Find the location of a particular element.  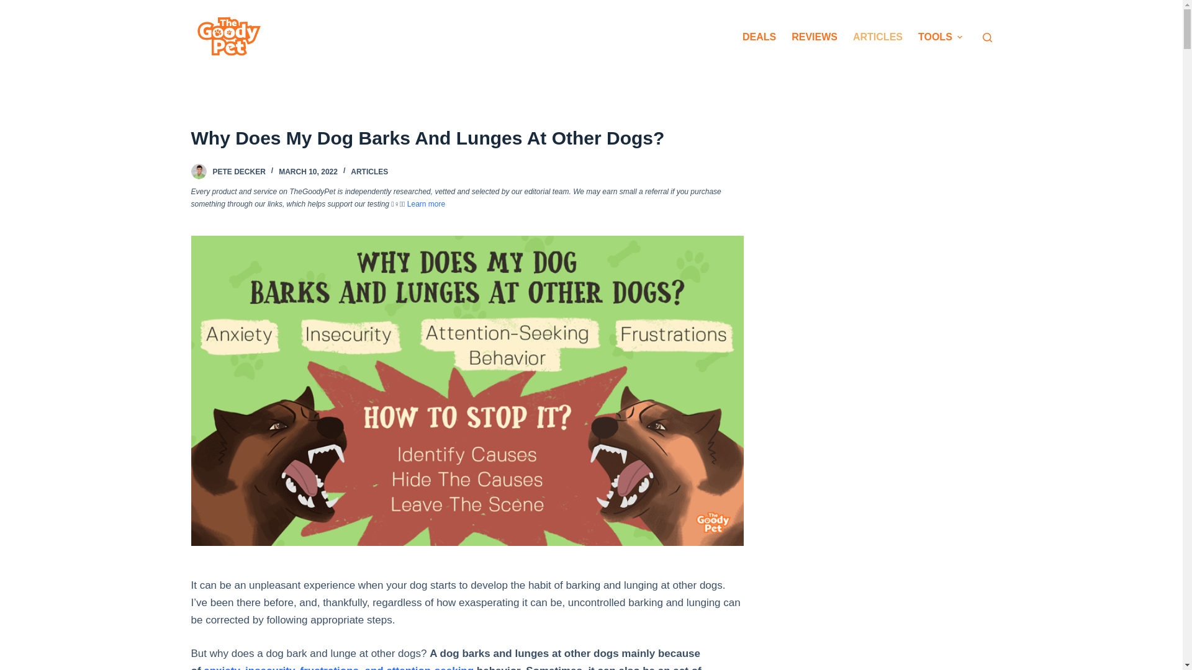

Why Does My Dog Barks And Lunges At Other Dogs? is located at coordinates (467, 138).